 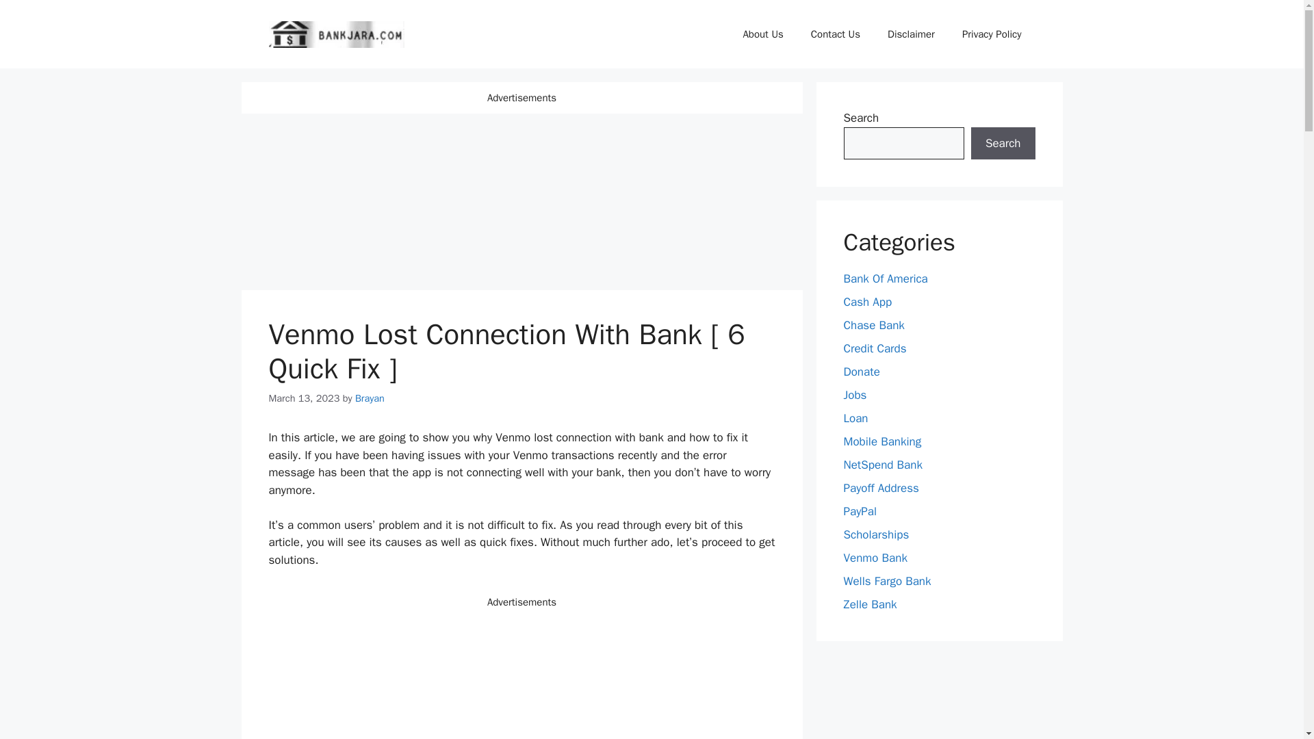 What do you see at coordinates (861, 372) in the screenshot?
I see `Donate` at bounding box center [861, 372].